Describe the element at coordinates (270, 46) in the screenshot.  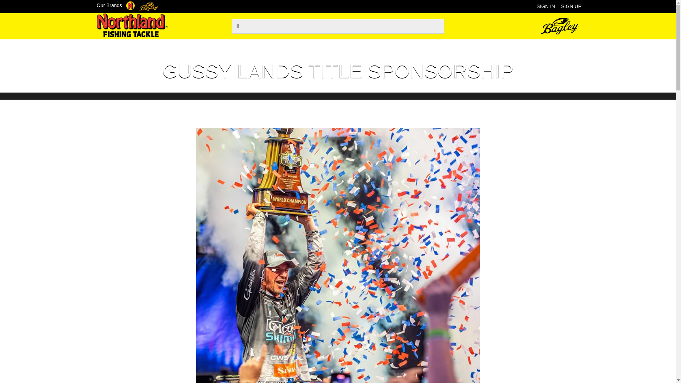
I see `Open Water` at that location.